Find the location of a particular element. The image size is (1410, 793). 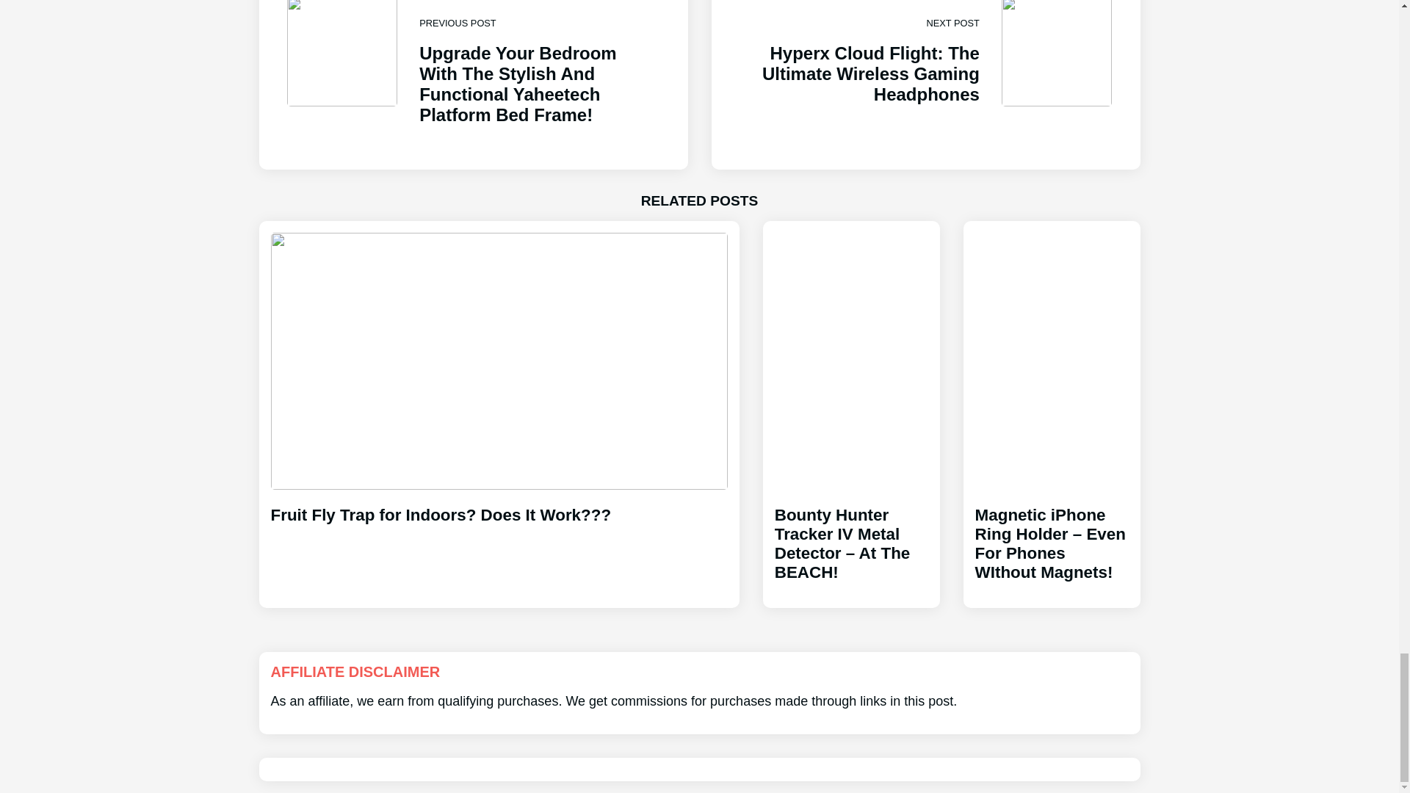

Fruit Fly Trap for Indoors? Does It Work??? is located at coordinates (499, 502).